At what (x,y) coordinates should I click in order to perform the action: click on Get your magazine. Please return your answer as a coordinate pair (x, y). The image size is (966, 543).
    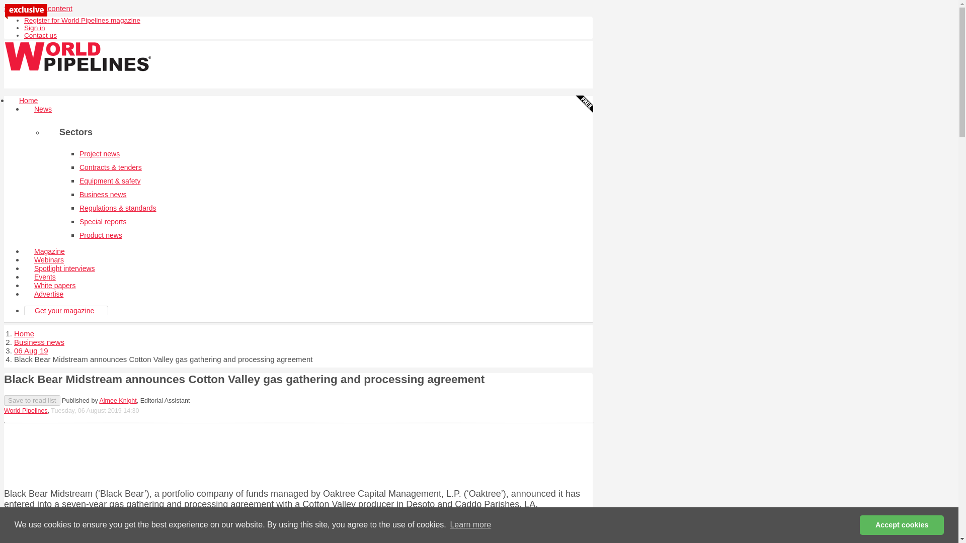
    Looking at the image, I should click on (64, 311).